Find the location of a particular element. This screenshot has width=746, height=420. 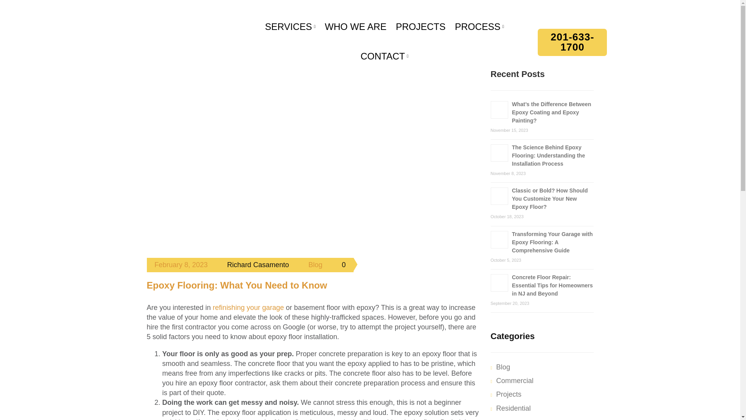

201-633-1700 is located at coordinates (572, 42).